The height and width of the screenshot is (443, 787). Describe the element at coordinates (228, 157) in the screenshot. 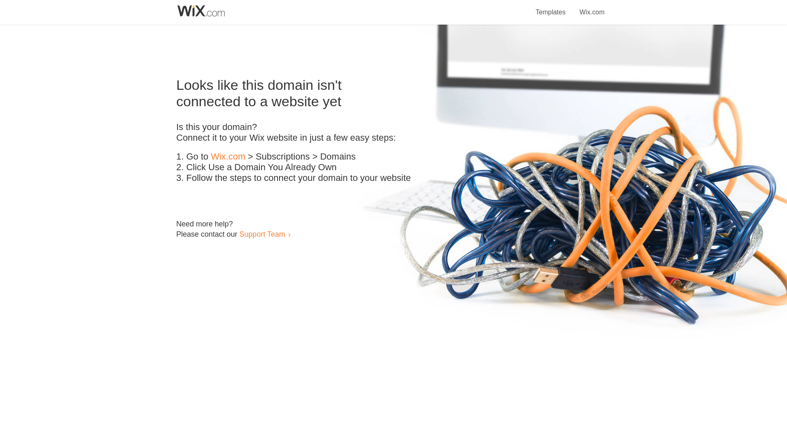

I see `Wix.com` at that location.